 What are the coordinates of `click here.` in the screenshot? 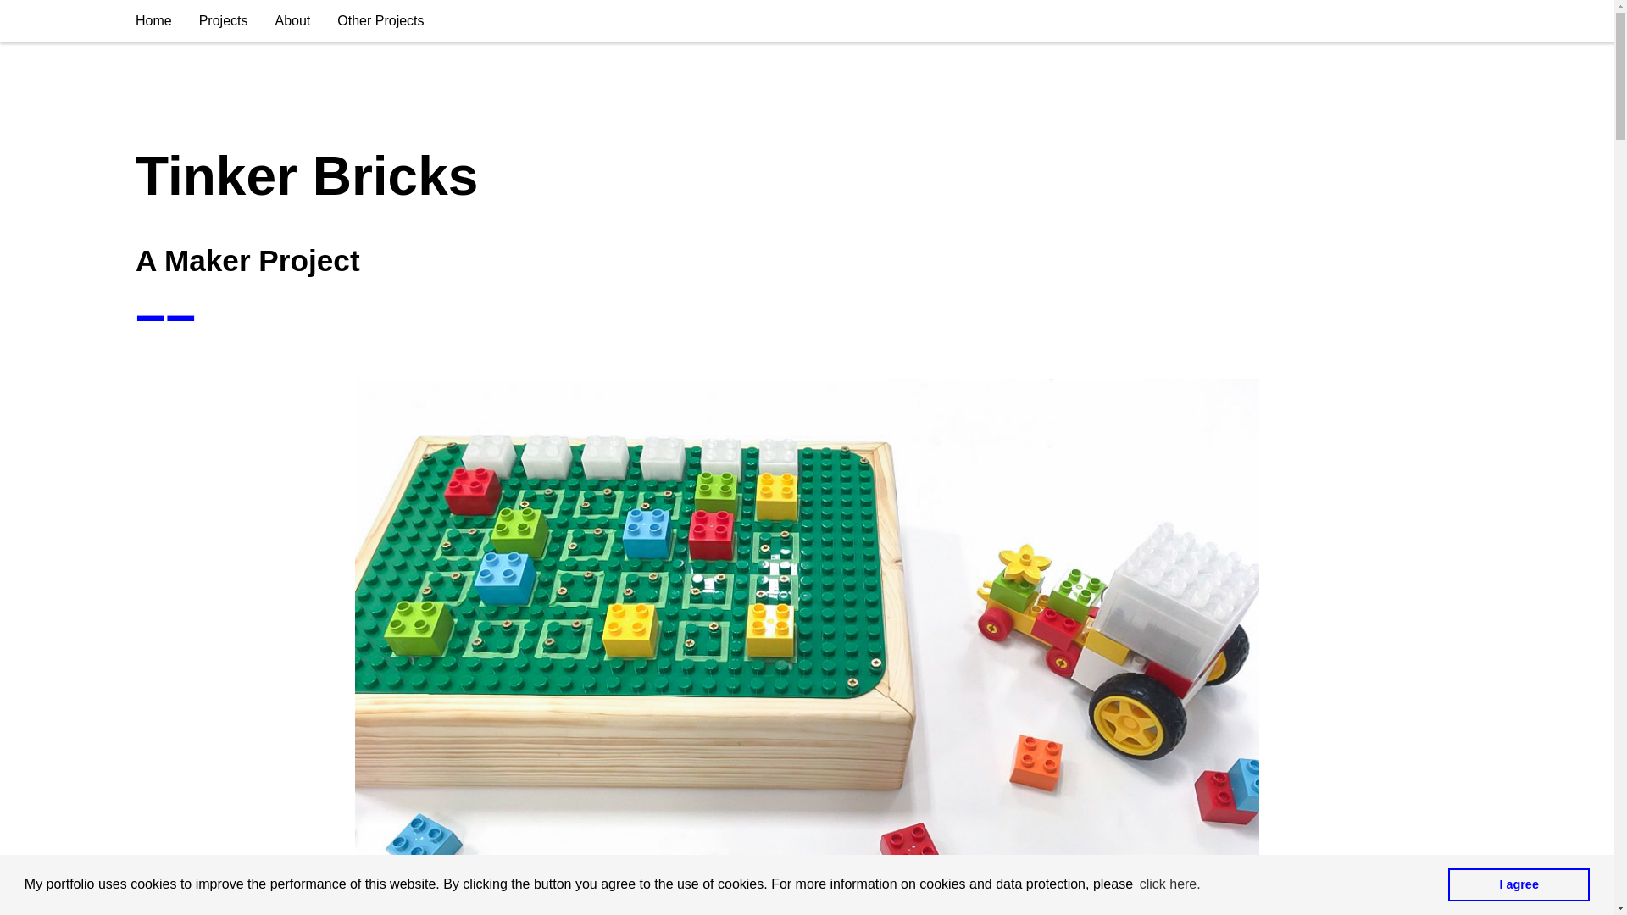 It's located at (1170, 884).